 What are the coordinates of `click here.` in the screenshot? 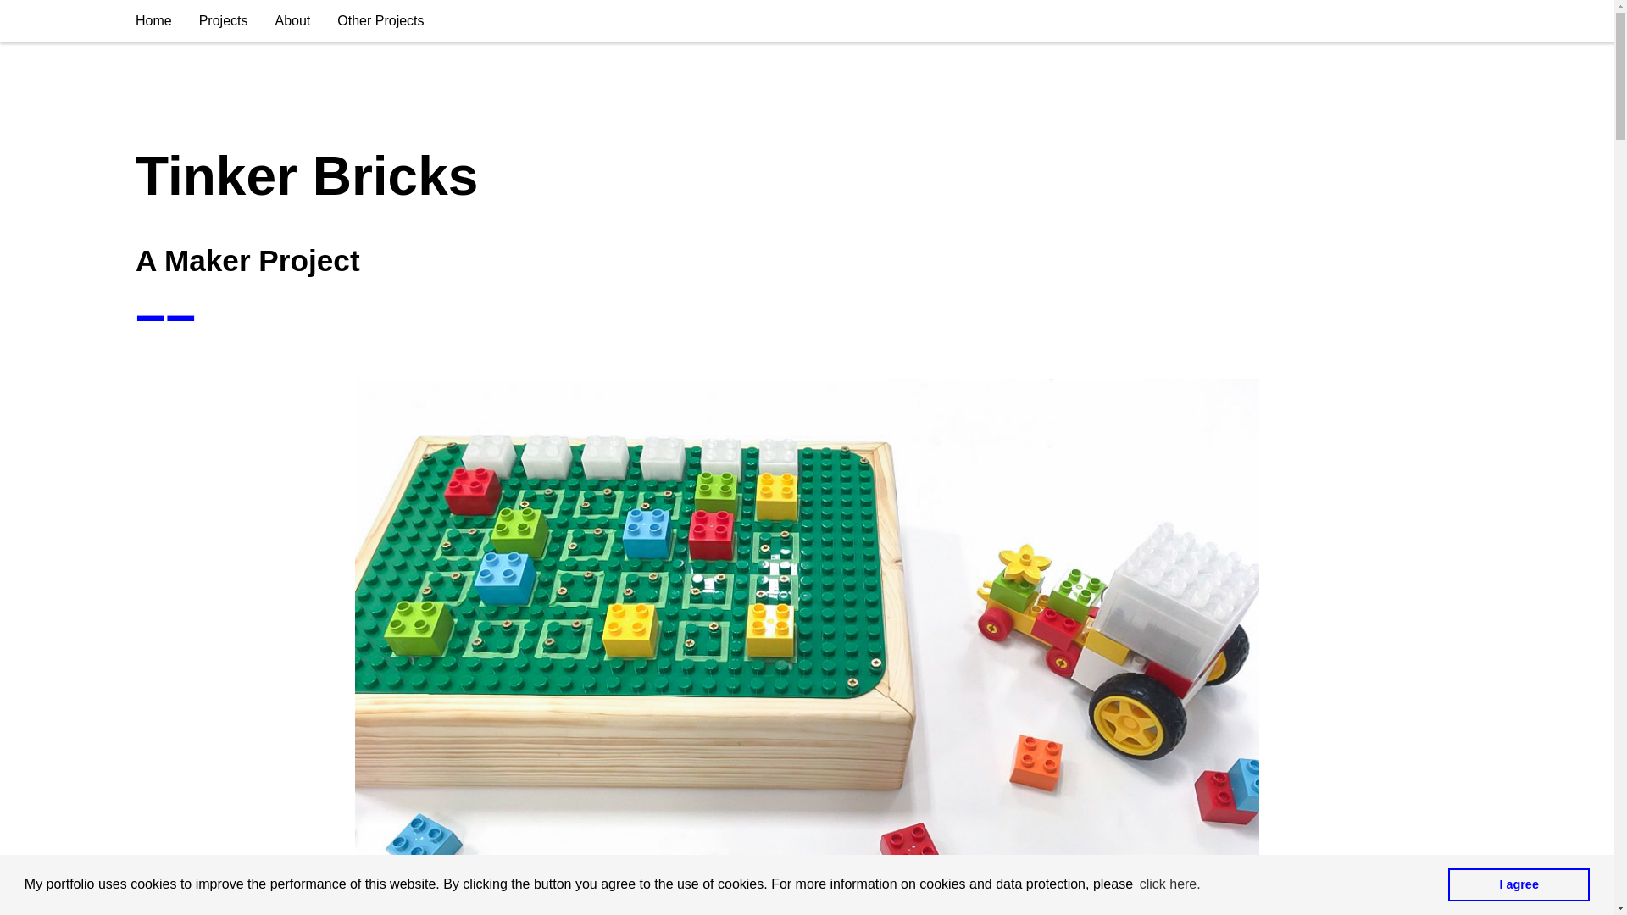 It's located at (1170, 884).